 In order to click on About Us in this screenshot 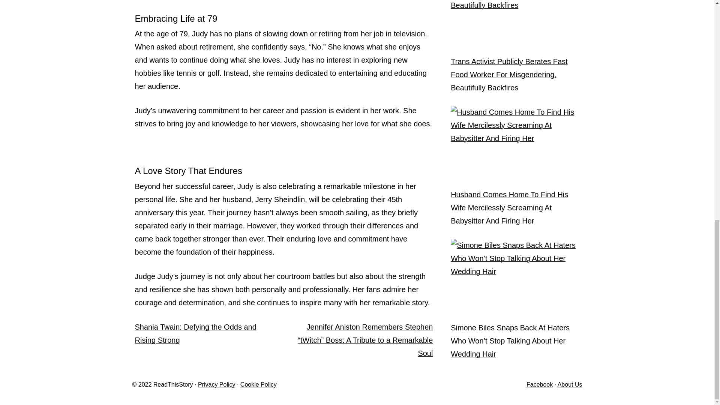, I will do `click(570, 384)`.